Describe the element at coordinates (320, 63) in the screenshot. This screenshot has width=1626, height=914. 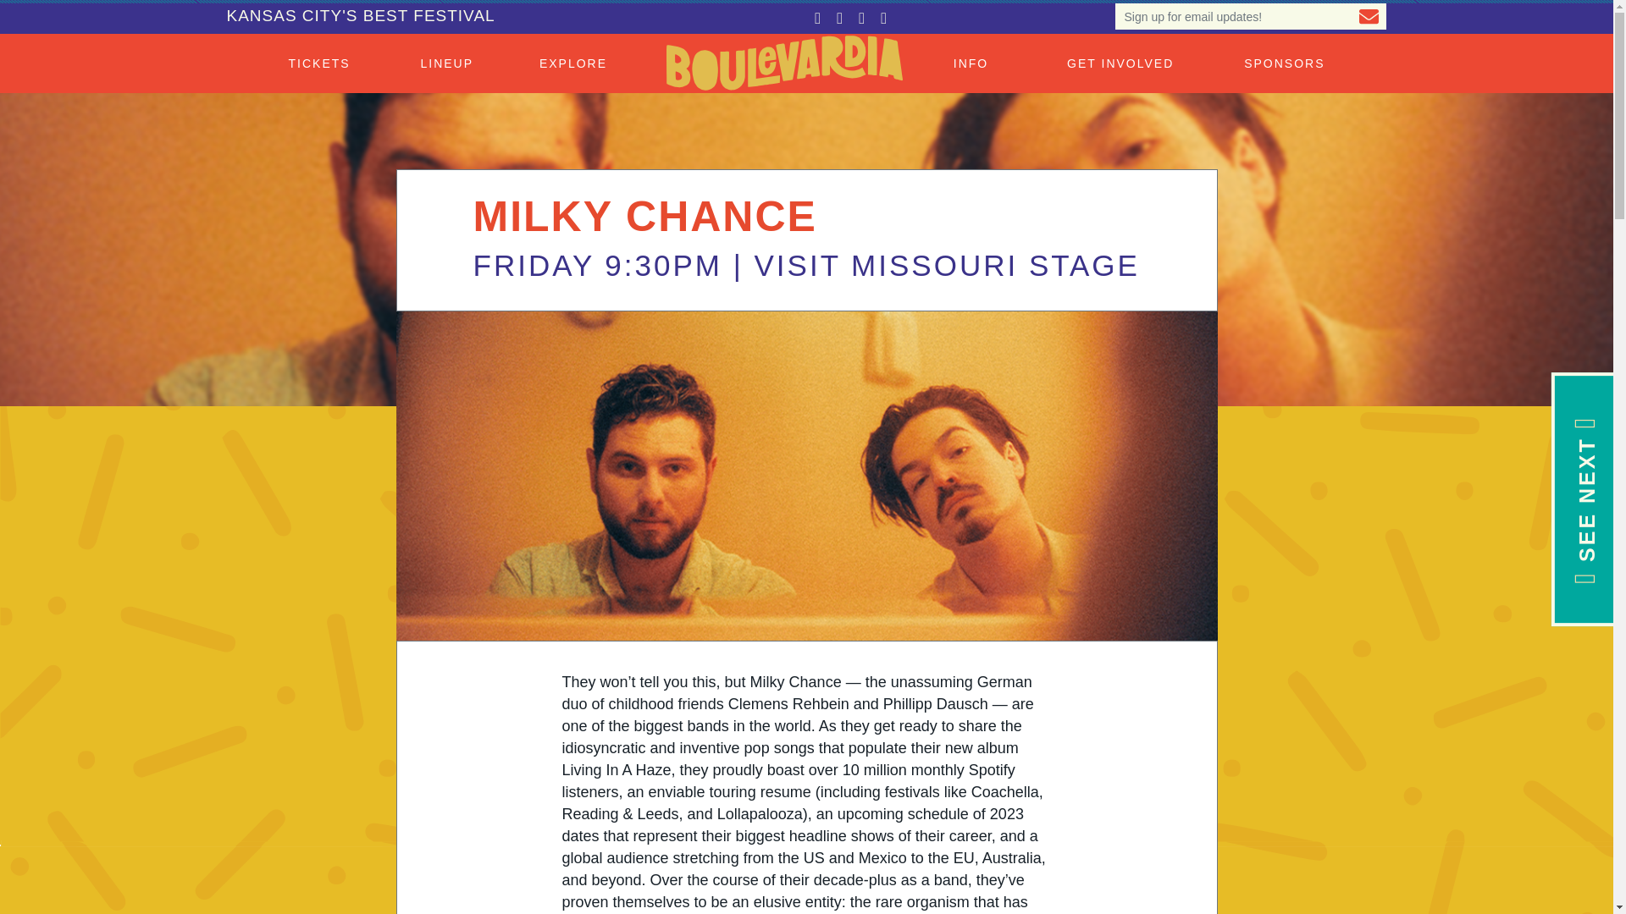
I see `TICKETS` at that location.